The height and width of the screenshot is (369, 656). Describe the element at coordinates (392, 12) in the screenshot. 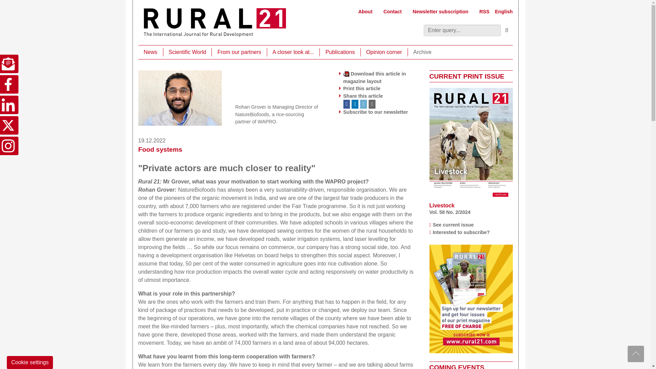

I see `Contact` at that location.